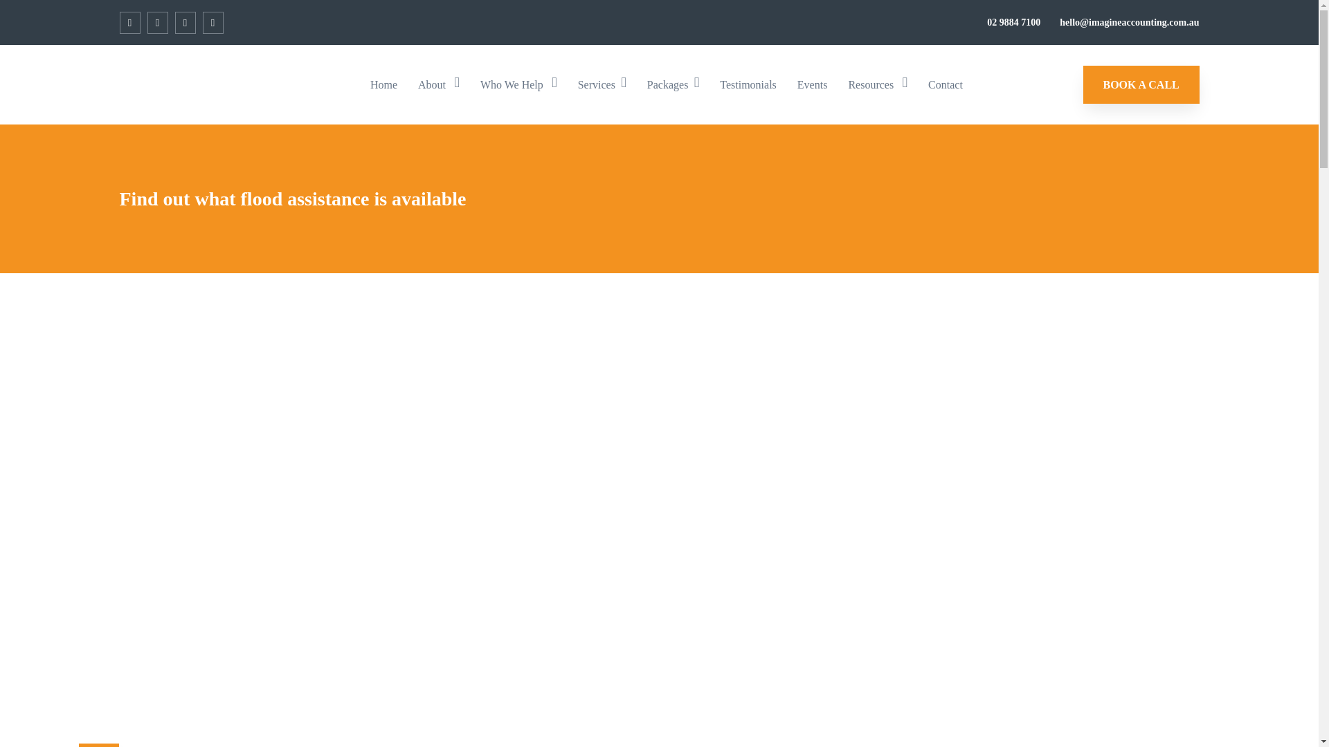  Describe the element at coordinates (439, 84) in the screenshot. I see `About` at that location.